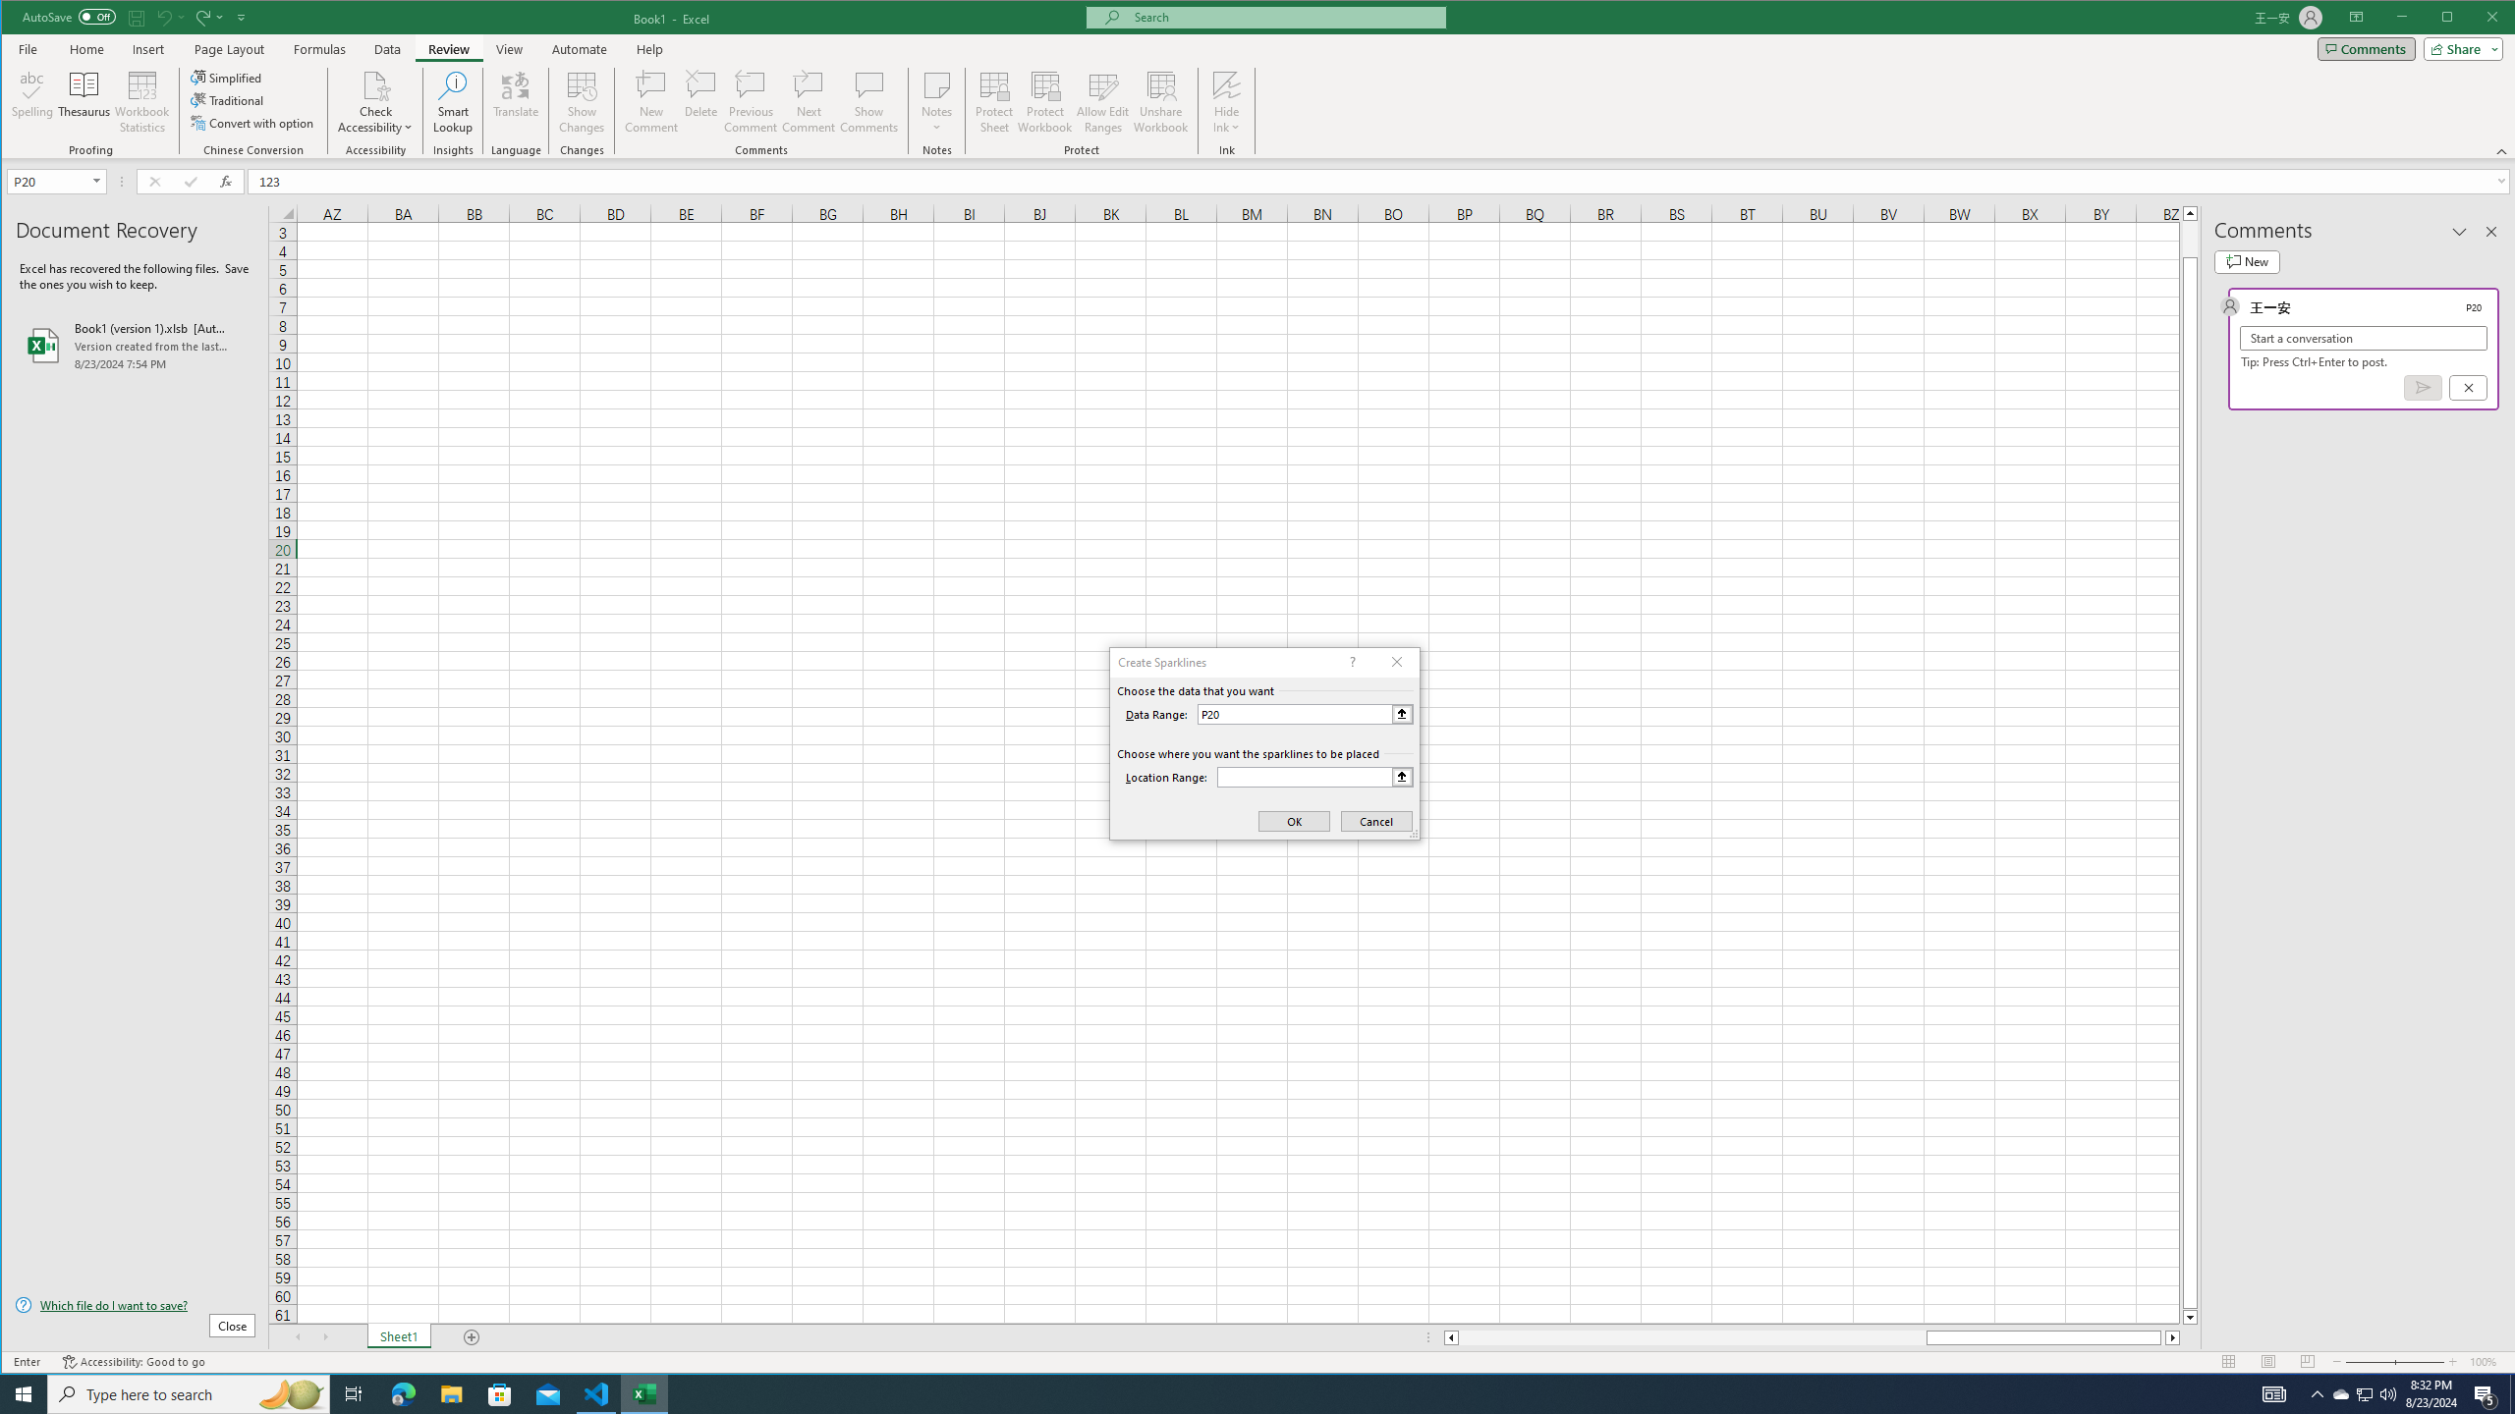 The width and height of the screenshot is (2515, 1414). Describe the element at coordinates (1692, 1337) in the screenshot. I see `Page left` at that location.